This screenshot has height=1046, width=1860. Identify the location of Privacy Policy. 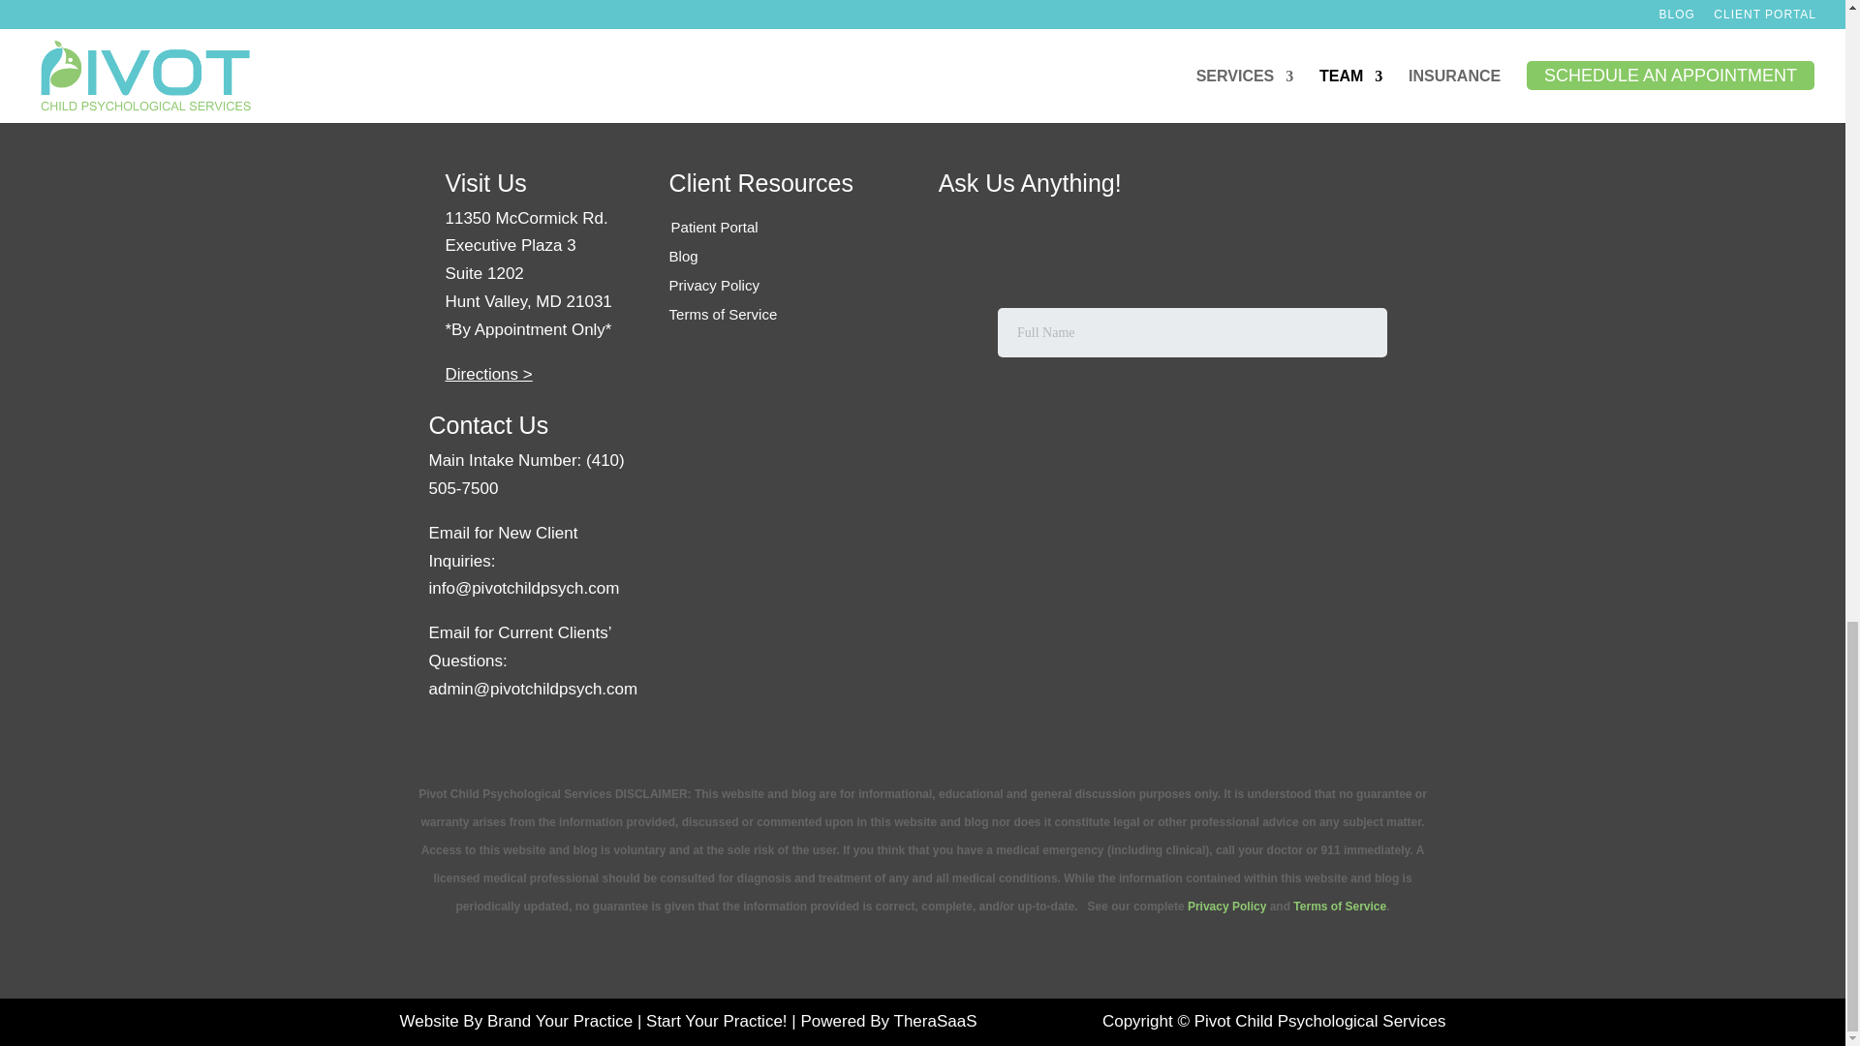
(714, 285).